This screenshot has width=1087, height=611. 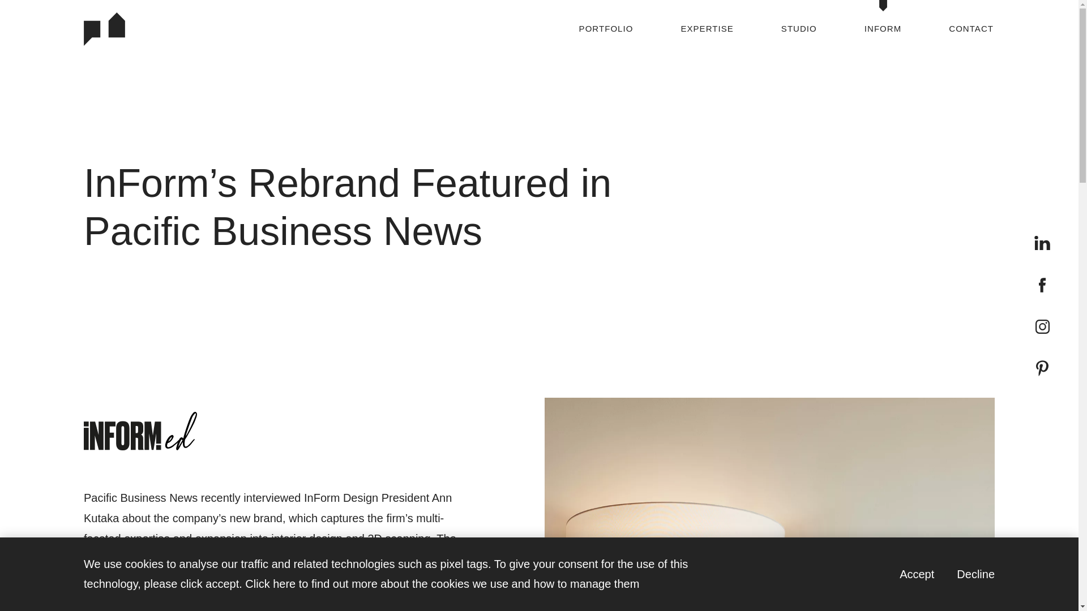 What do you see at coordinates (971, 28) in the screenshot?
I see `CONTACT` at bounding box center [971, 28].